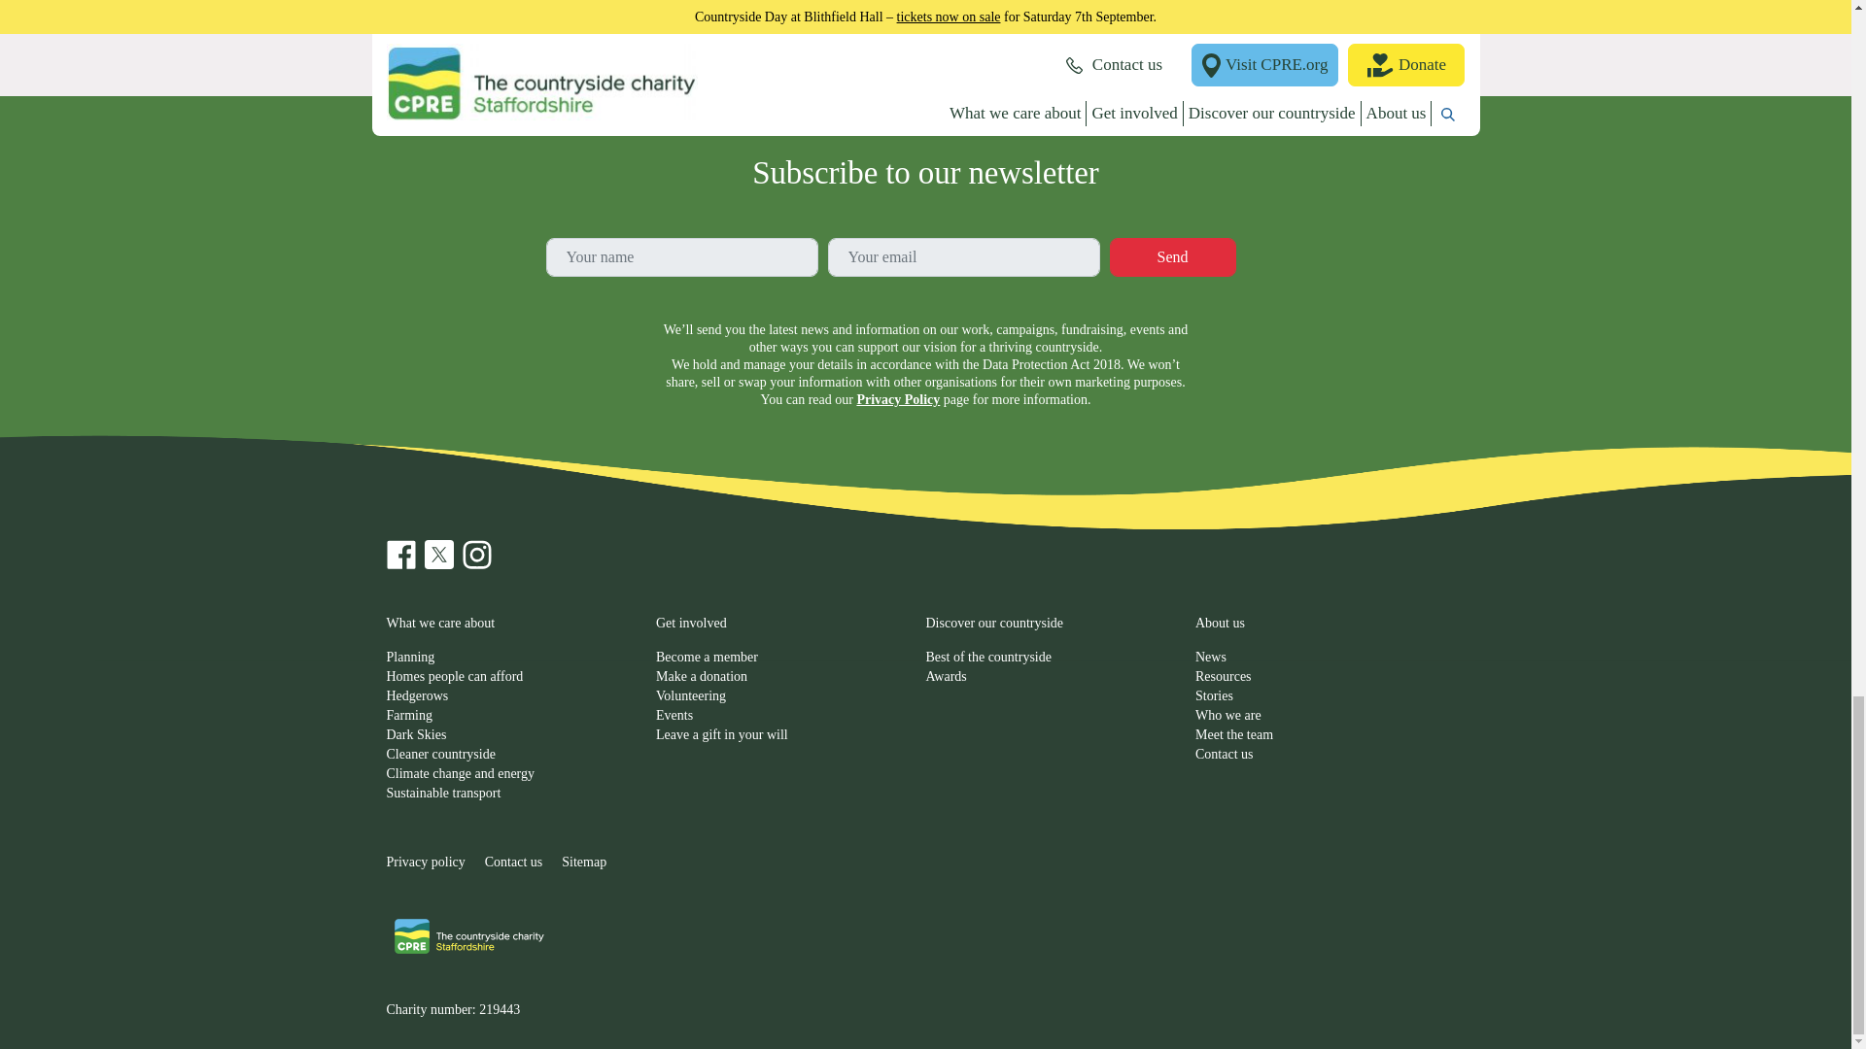 Image resolution: width=1866 pixels, height=1049 pixels. I want to click on Star Count 2022: a bright outlook for a darker future?, so click(1064, 14).